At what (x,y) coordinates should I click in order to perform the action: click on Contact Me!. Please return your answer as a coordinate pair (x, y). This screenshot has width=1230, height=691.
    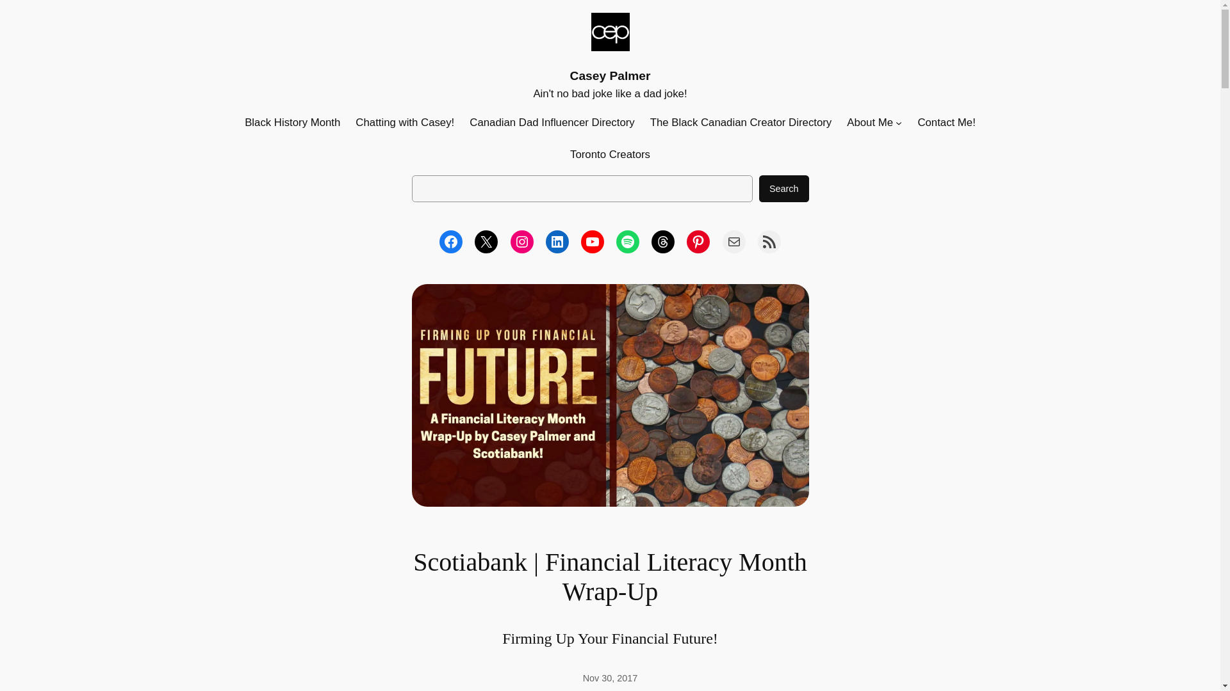
    Looking at the image, I should click on (946, 123).